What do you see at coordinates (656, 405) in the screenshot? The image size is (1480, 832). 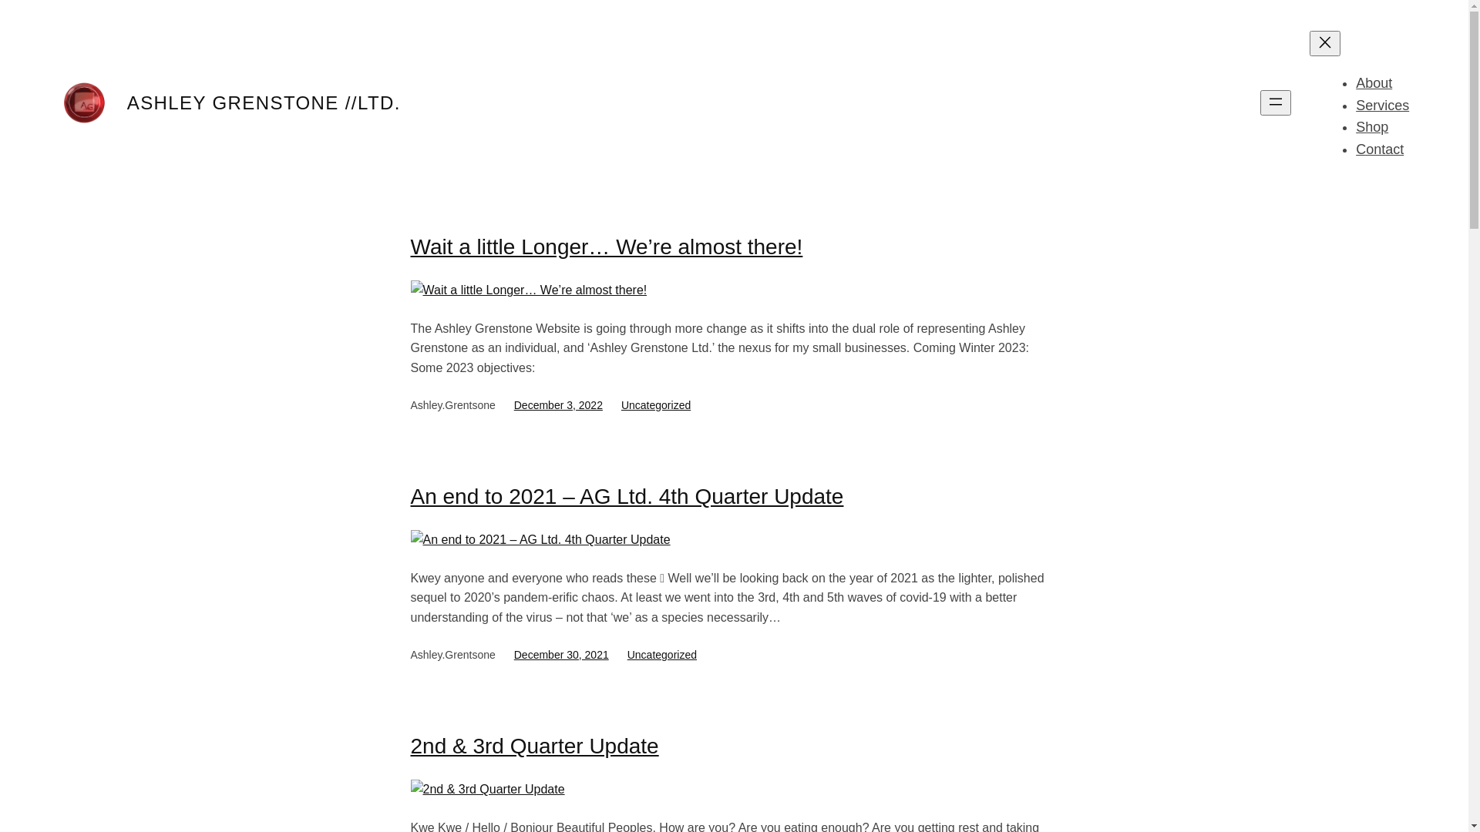 I see `Uncategorized` at bounding box center [656, 405].